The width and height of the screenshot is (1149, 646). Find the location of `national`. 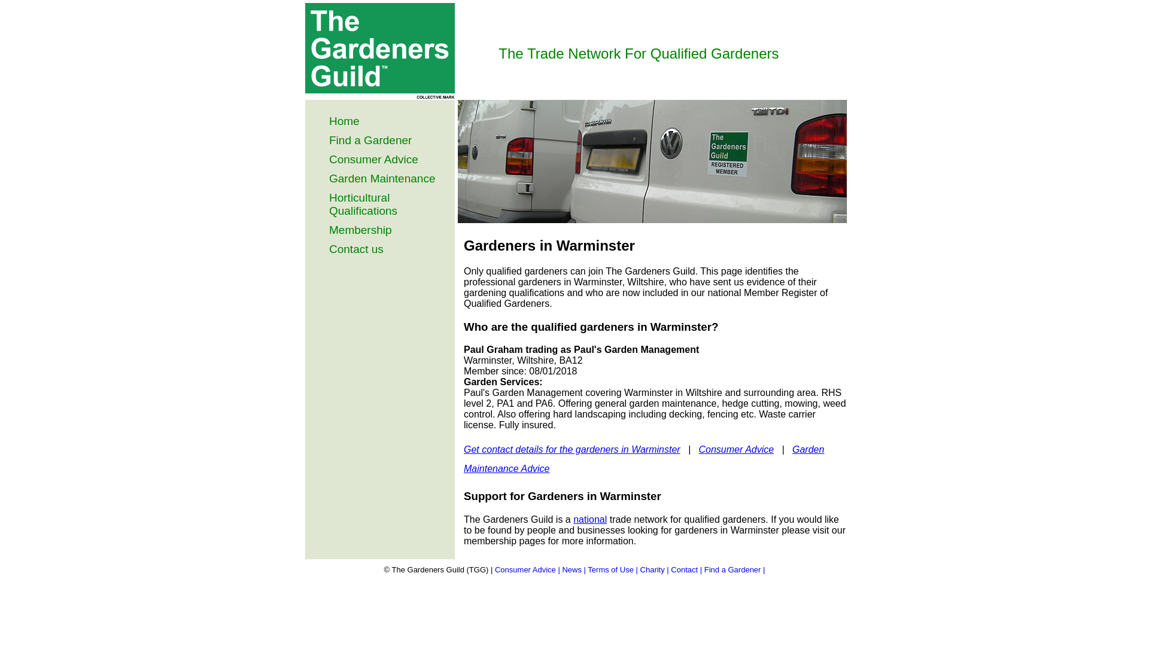

national is located at coordinates (590, 519).